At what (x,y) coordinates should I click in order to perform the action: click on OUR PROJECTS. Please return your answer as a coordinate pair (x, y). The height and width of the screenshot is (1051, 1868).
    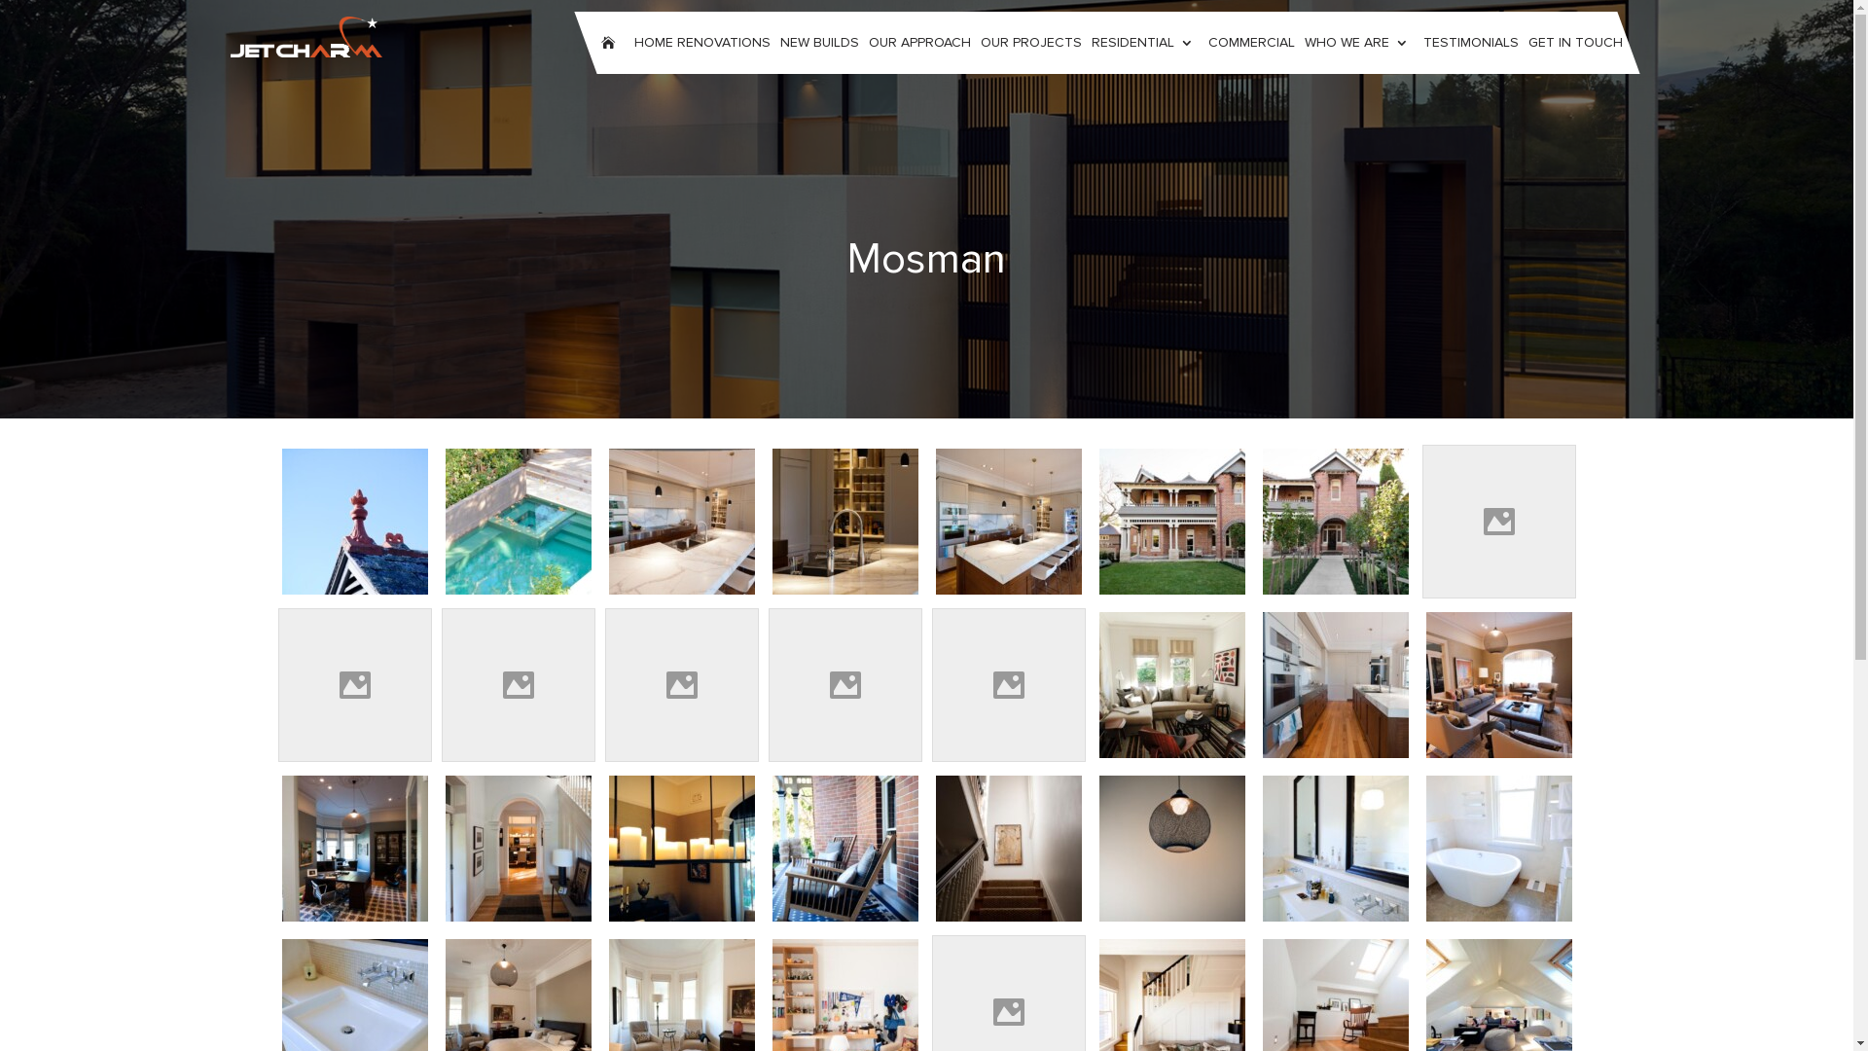
    Looking at the image, I should click on (1030, 43).